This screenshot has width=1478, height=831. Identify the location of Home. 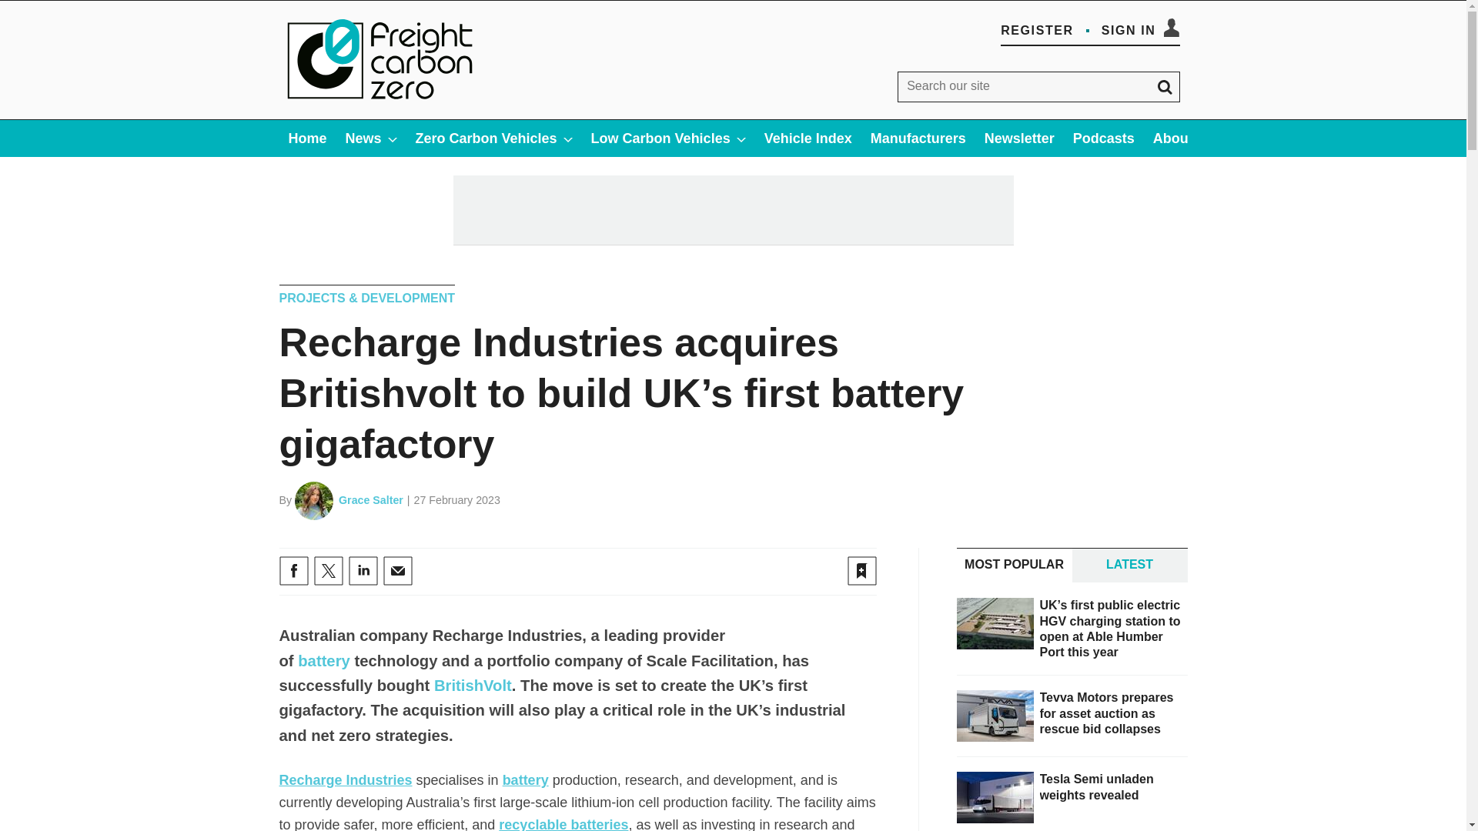
(306, 138).